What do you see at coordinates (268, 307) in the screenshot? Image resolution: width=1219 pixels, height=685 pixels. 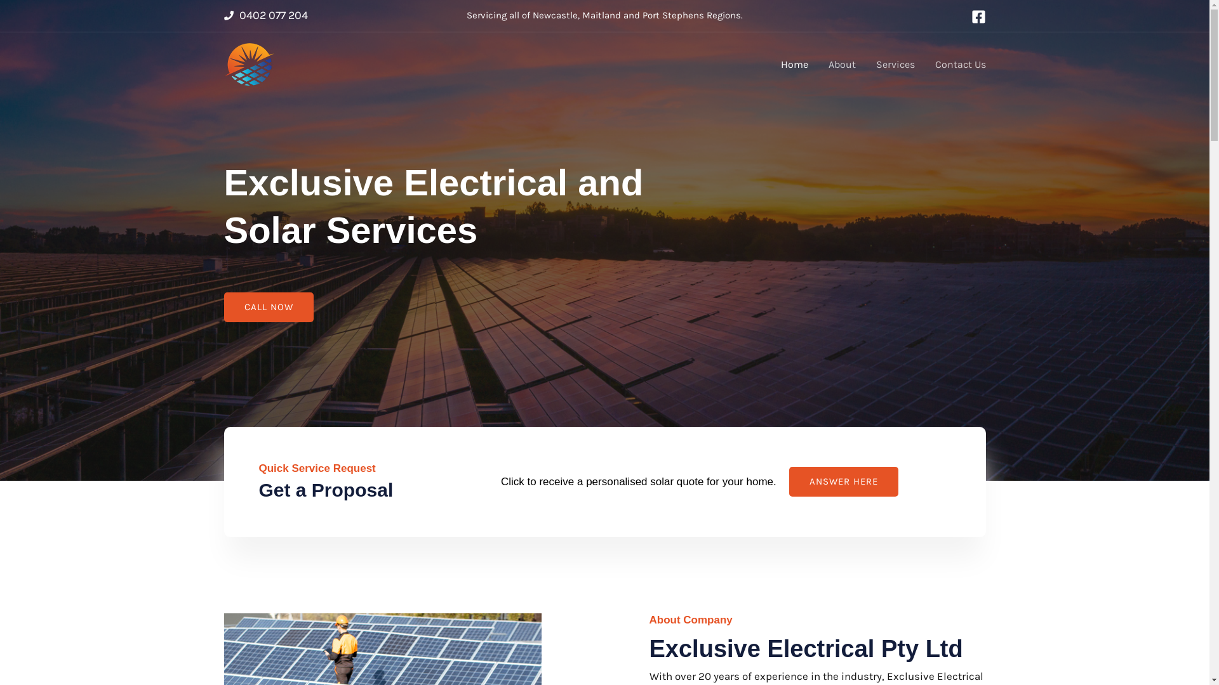 I see `CALL NOW` at bounding box center [268, 307].